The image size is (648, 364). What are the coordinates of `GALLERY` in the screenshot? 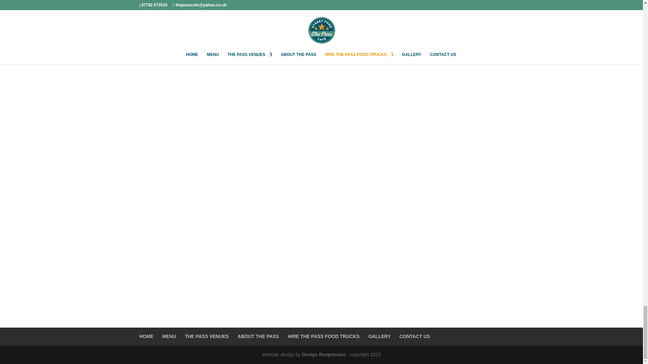 It's located at (379, 336).